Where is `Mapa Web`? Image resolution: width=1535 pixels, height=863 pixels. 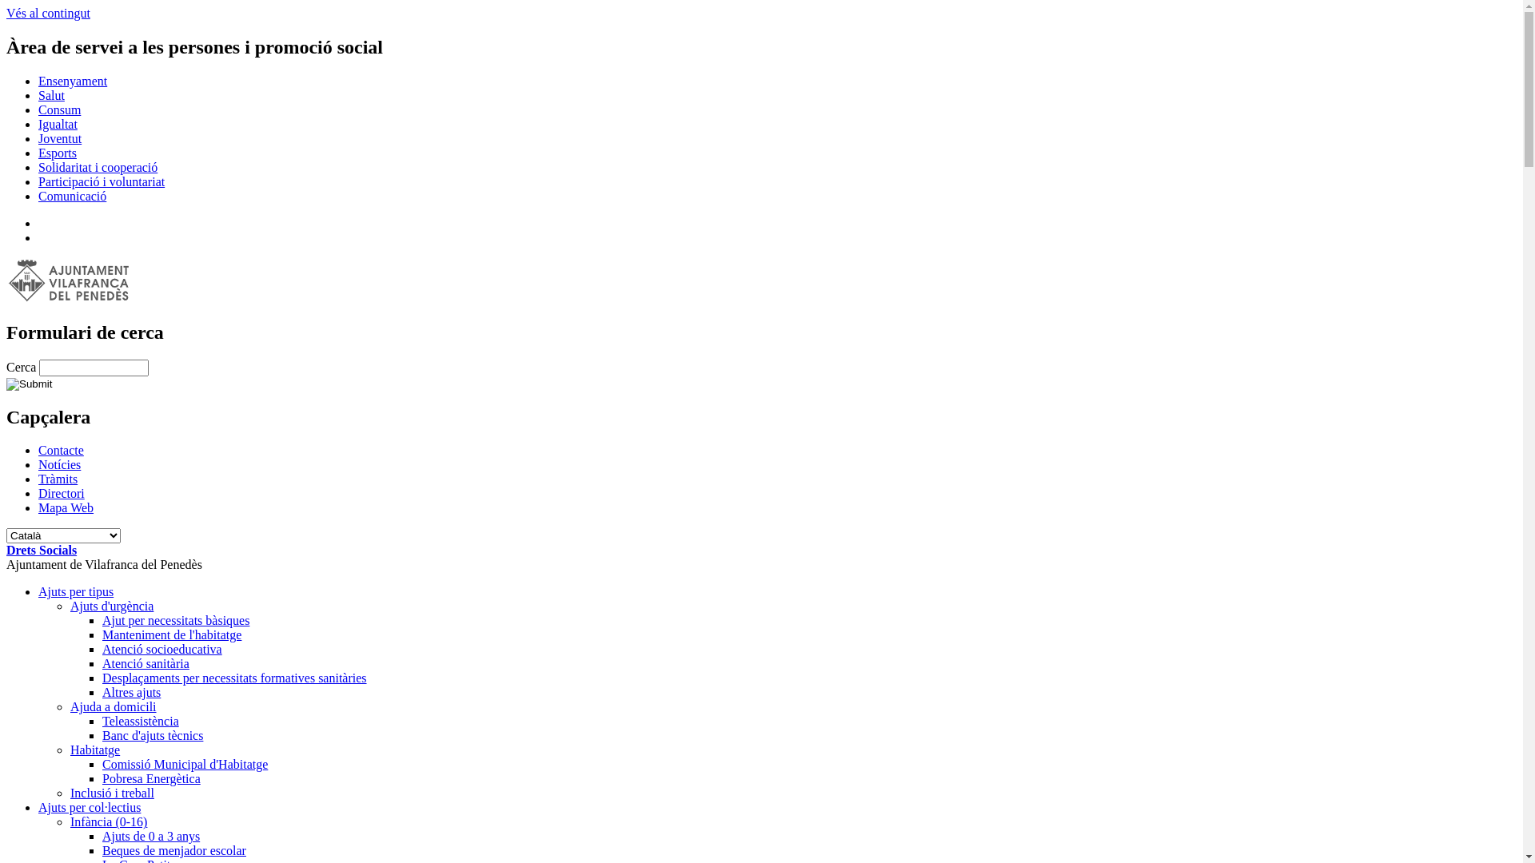
Mapa Web is located at coordinates (66, 508).